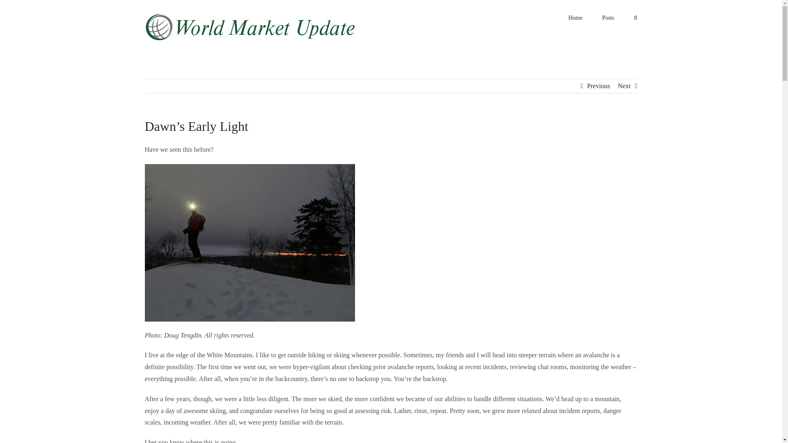 Image resolution: width=788 pixels, height=443 pixels. I want to click on Next, so click(624, 86).